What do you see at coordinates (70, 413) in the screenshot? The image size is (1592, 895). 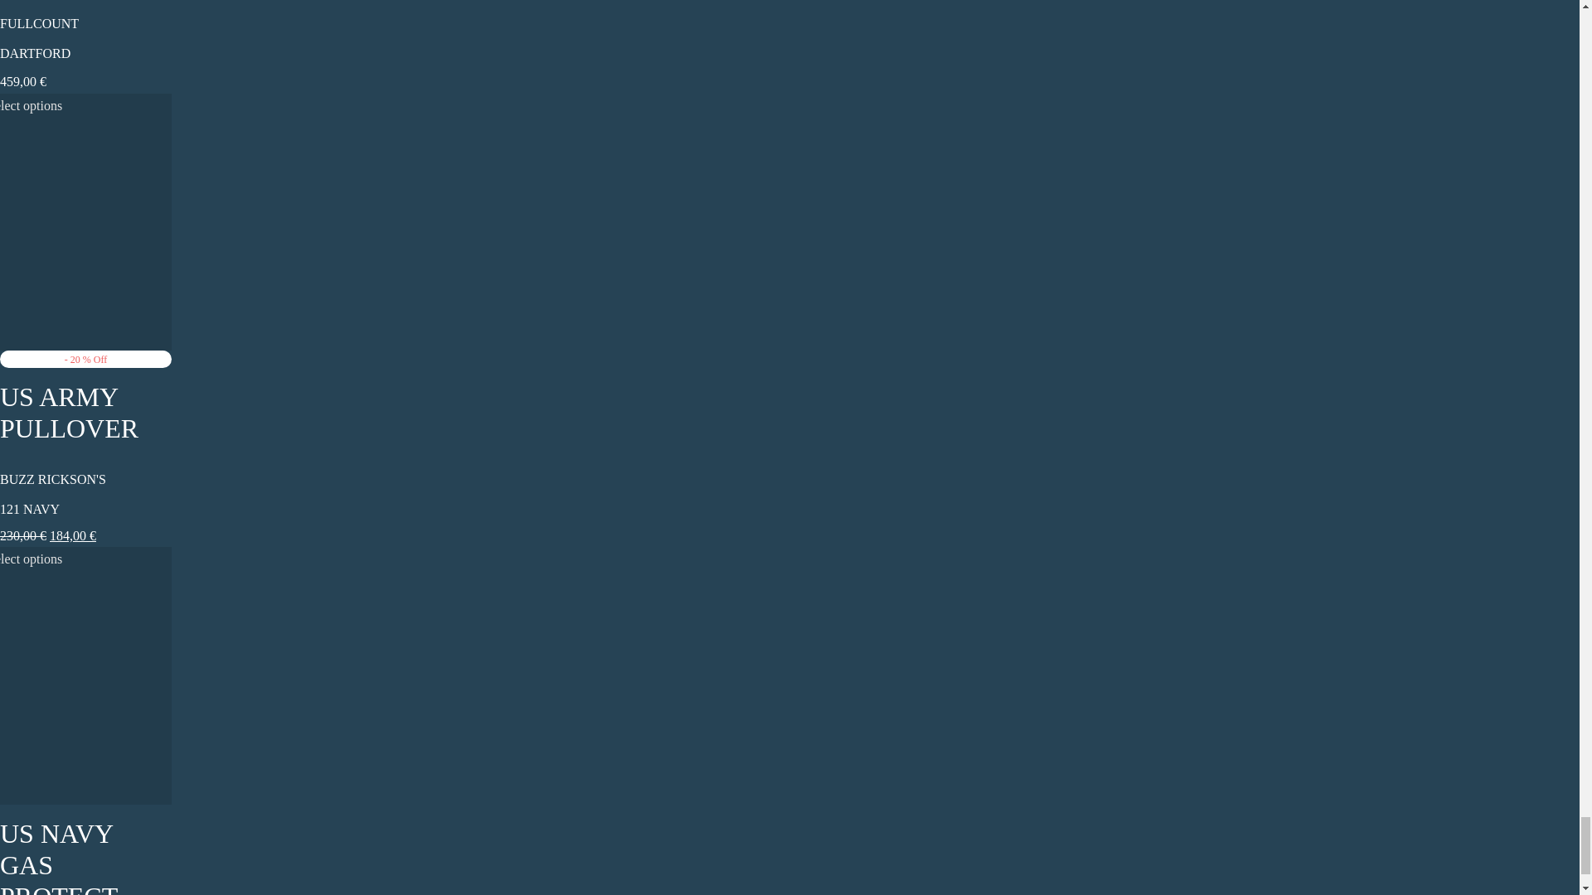 I see `US ARMY PULLOVER` at bounding box center [70, 413].